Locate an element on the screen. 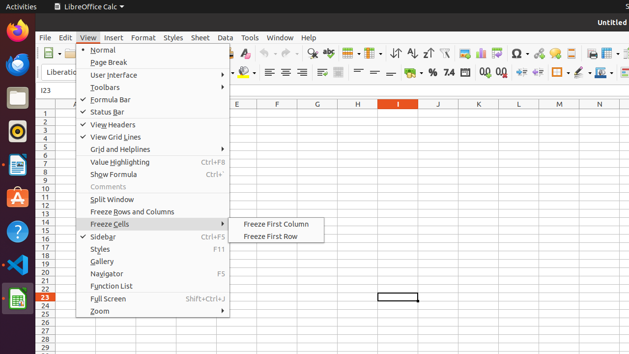  Function List is located at coordinates (153, 286).